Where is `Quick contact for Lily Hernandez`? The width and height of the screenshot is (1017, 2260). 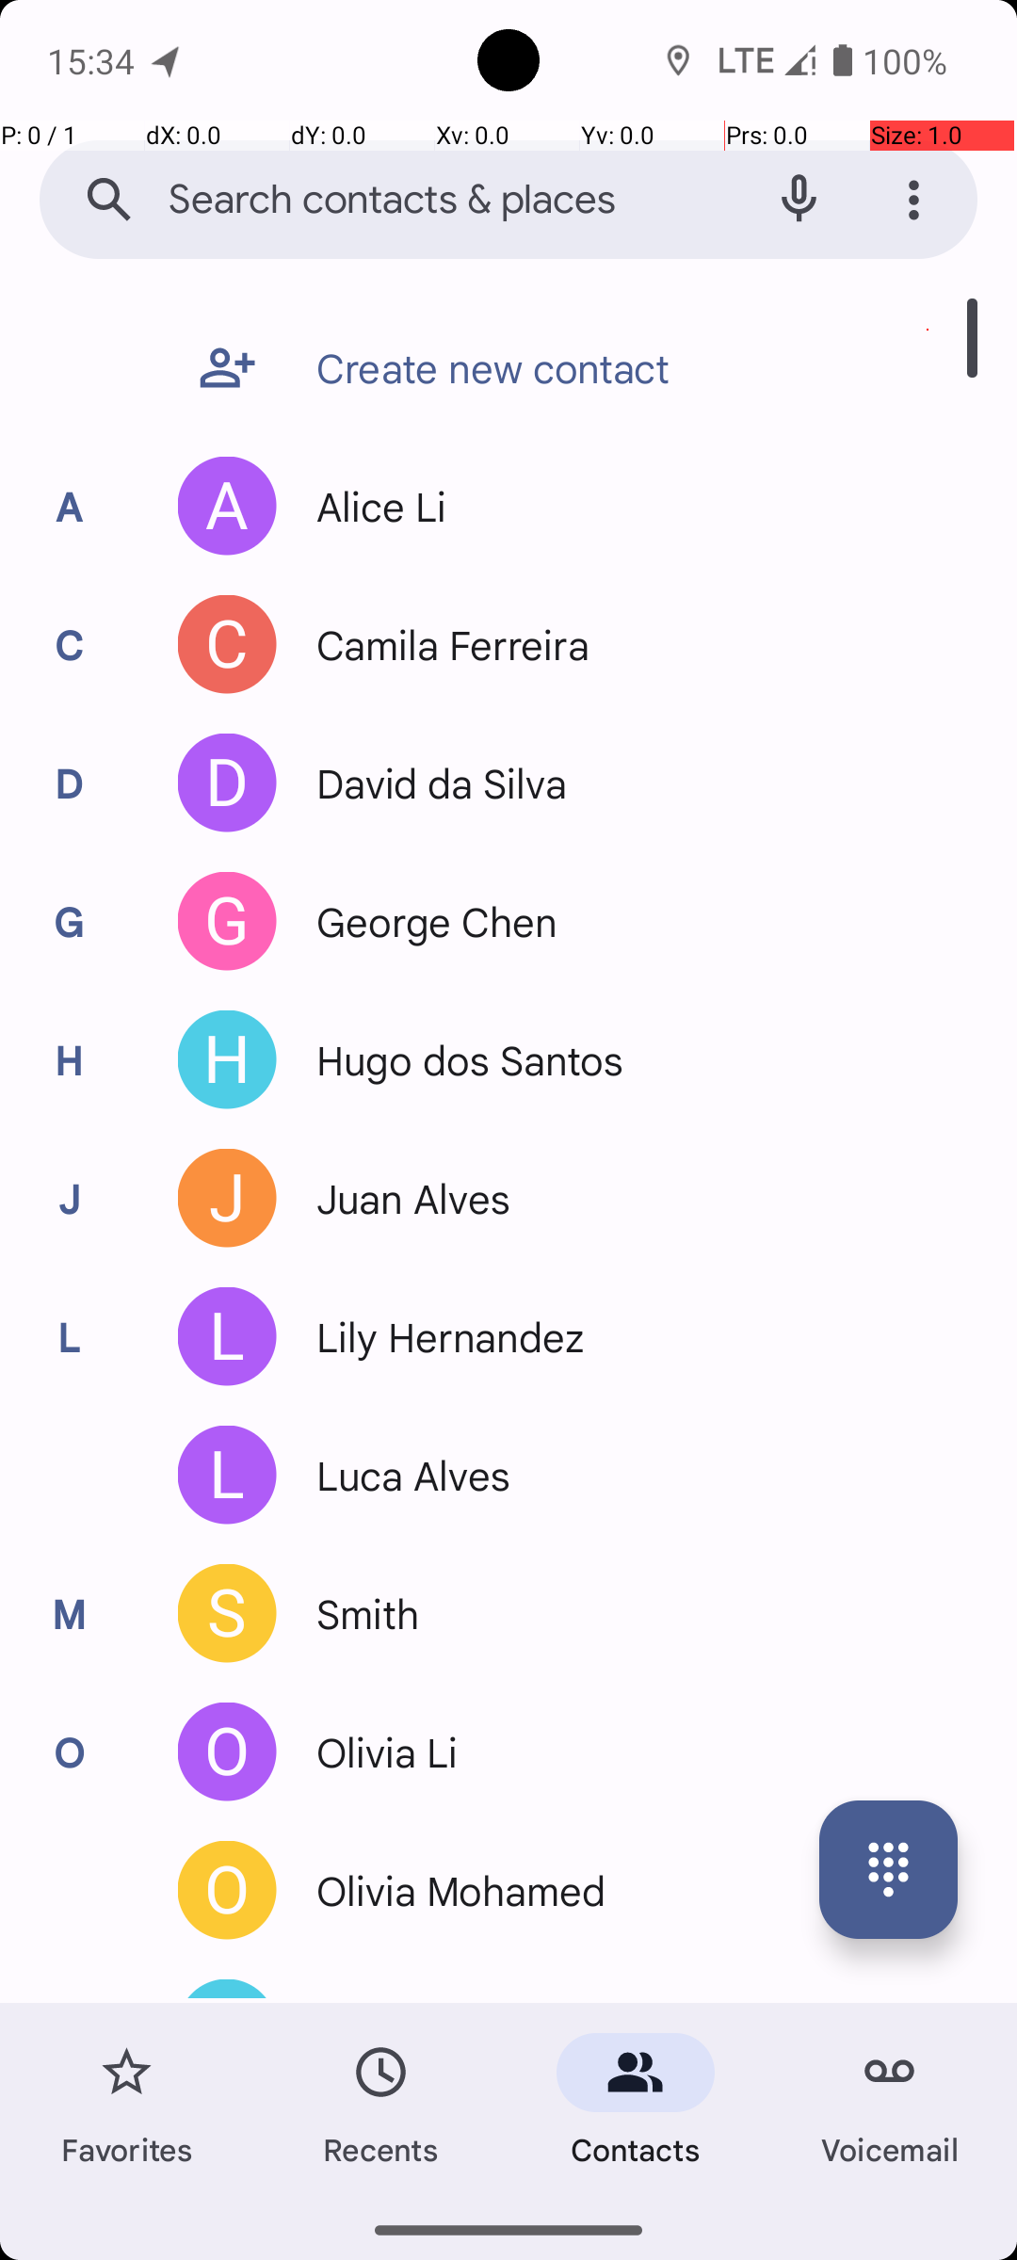 Quick contact for Lily Hernandez is located at coordinates (228, 1337).